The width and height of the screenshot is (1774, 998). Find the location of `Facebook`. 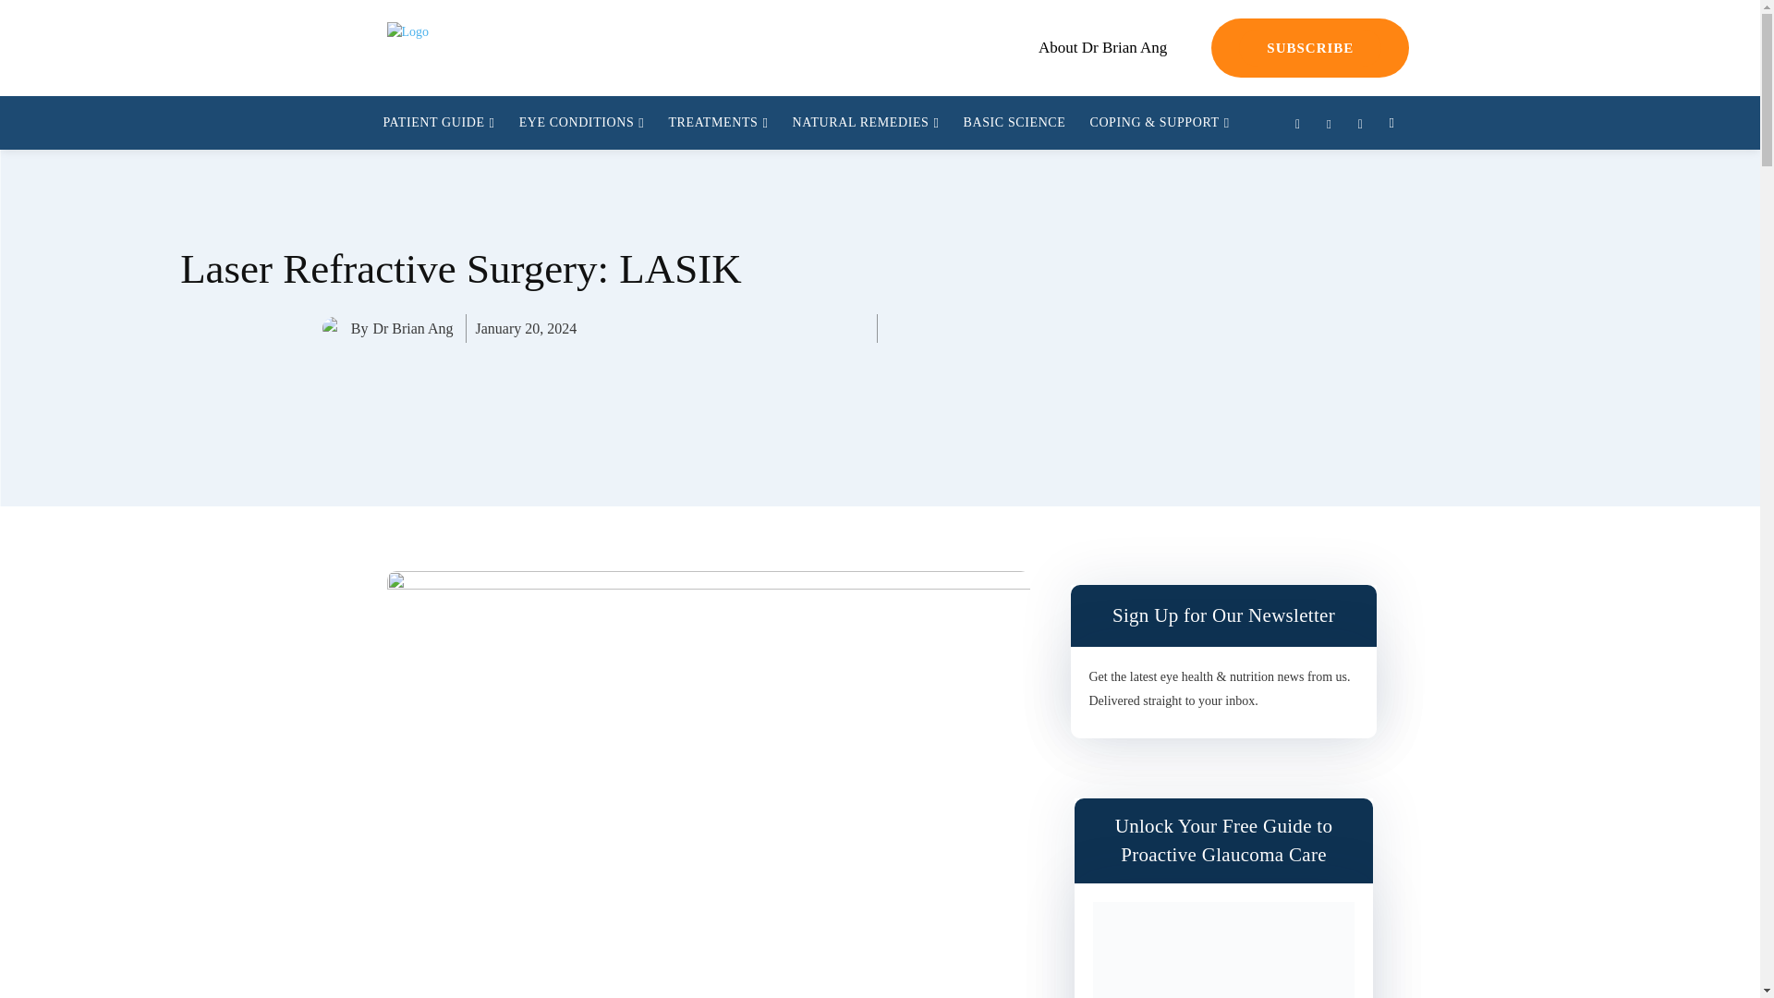

Facebook is located at coordinates (1297, 124).